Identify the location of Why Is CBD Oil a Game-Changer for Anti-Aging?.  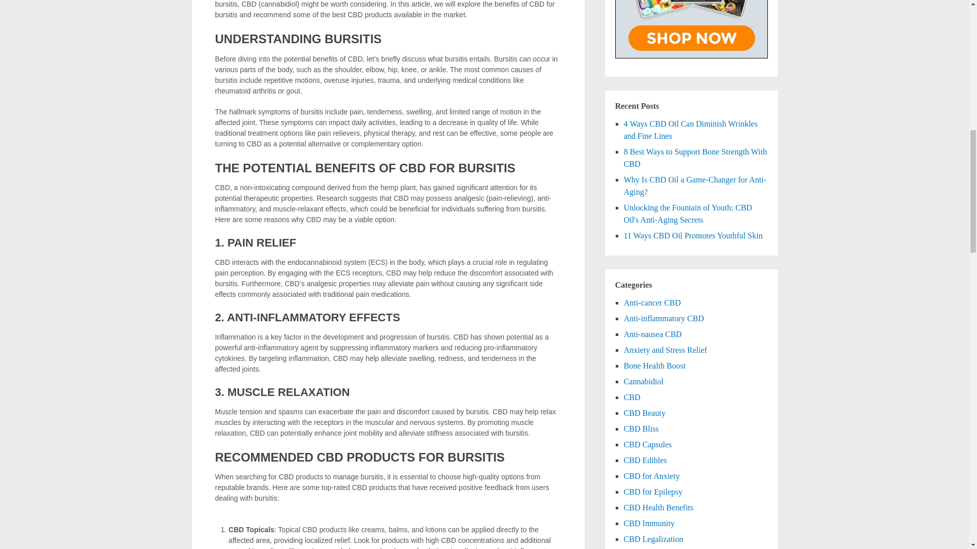
(695, 185).